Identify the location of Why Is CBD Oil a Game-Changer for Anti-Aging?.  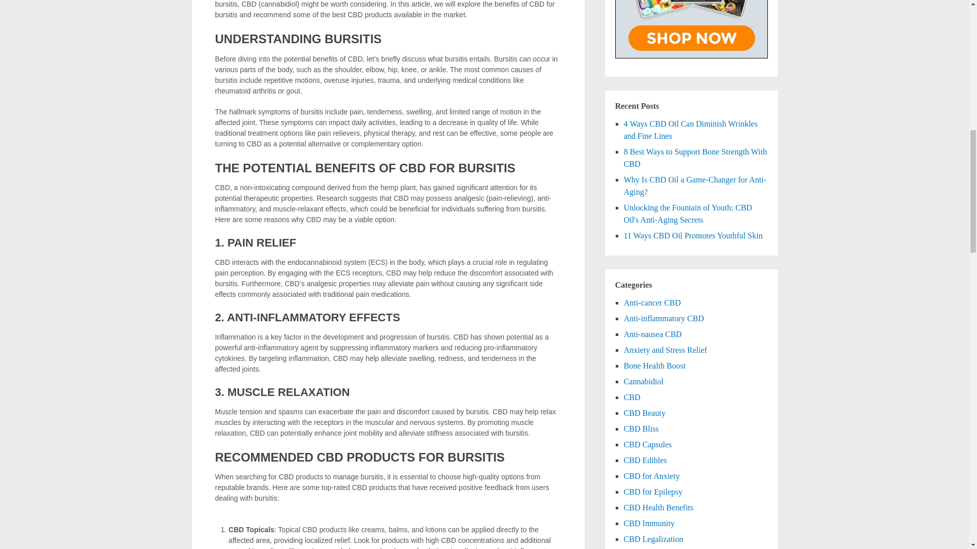
(695, 185).